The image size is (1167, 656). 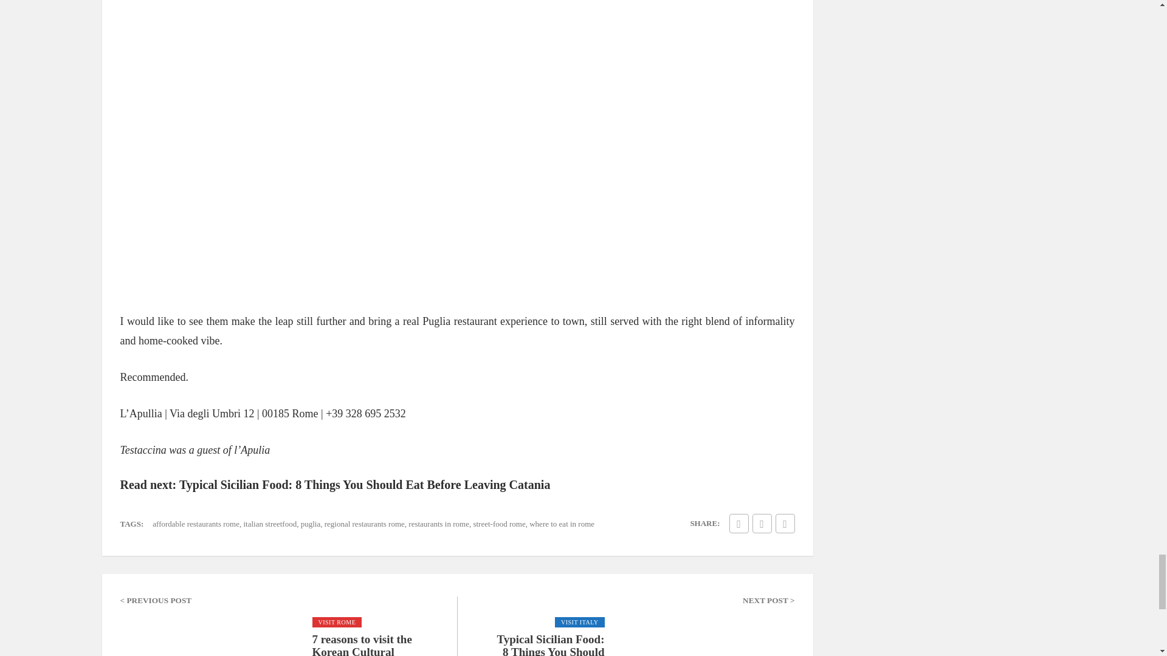 I want to click on Share toTwitter, so click(x=762, y=524).